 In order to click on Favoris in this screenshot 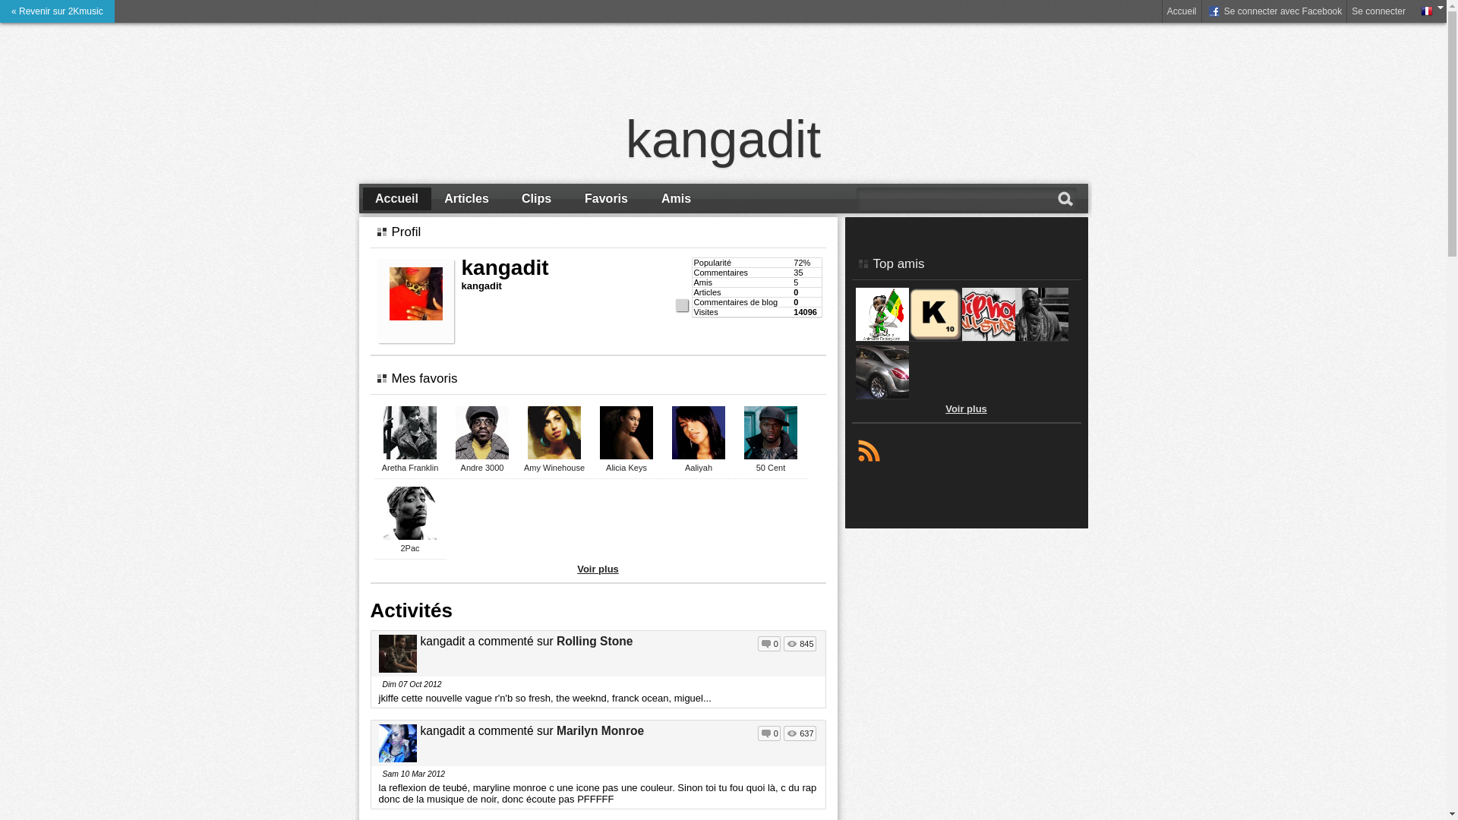, I will do `click(607, 199)`.